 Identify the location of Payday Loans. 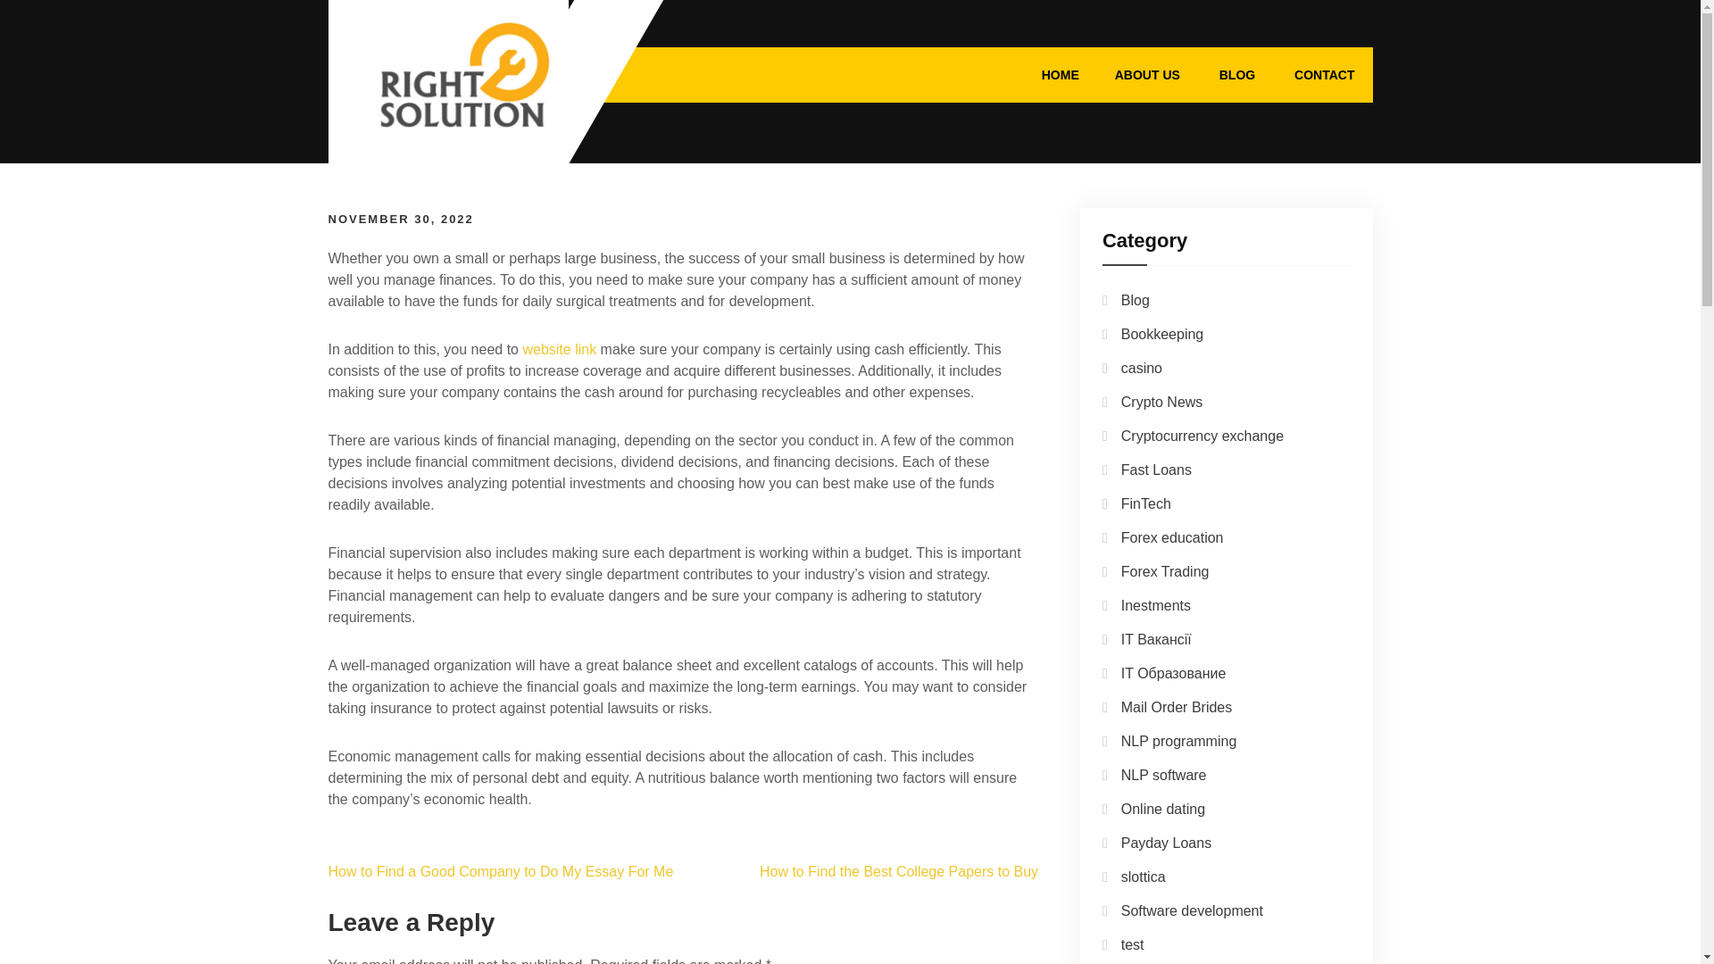
(1166, 843).